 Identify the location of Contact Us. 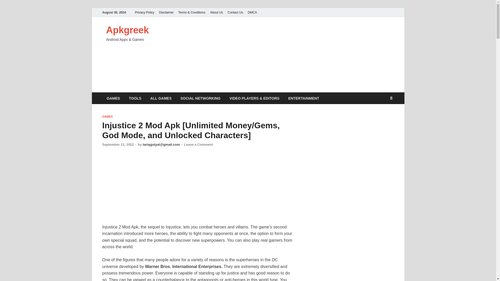
(235, 12).